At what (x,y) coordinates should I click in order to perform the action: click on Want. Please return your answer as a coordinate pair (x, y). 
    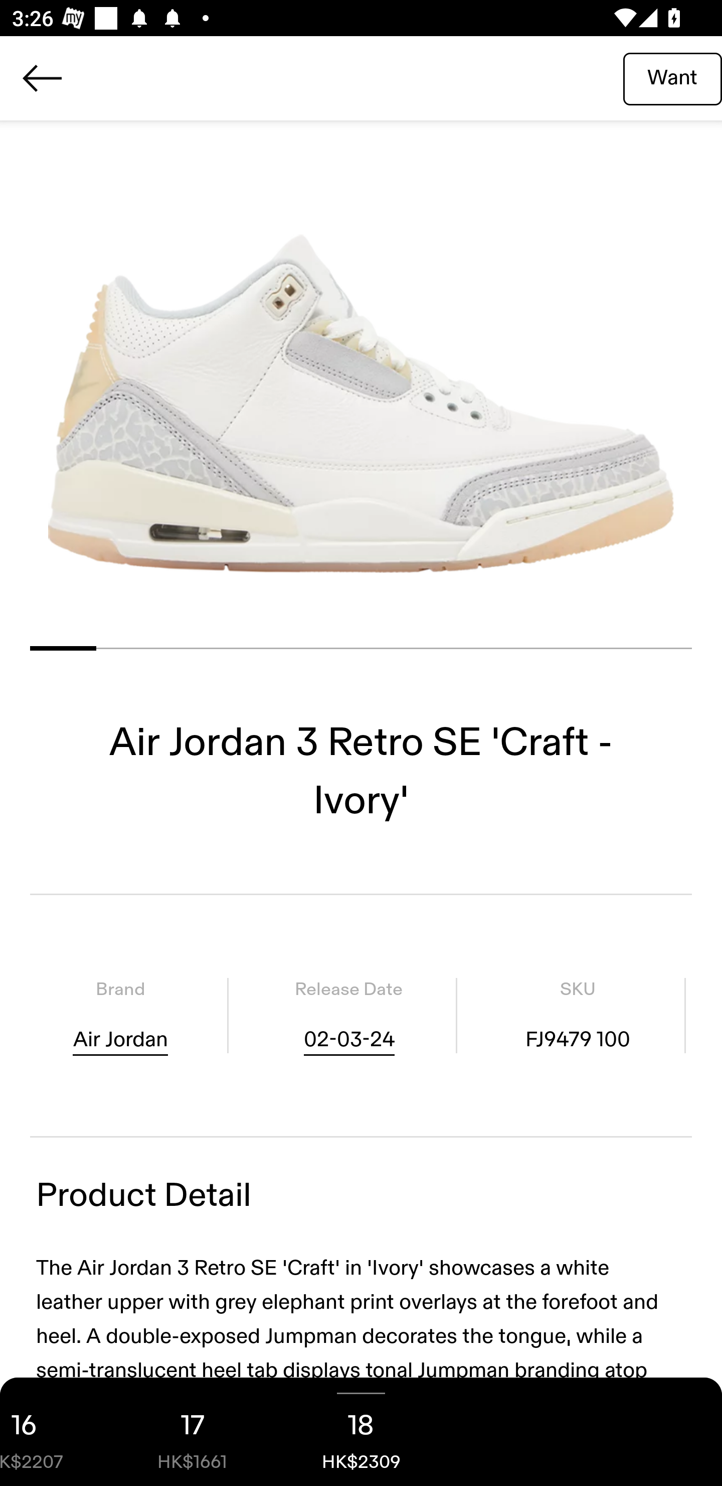
    Looking at the image, I should click on (672, 78).